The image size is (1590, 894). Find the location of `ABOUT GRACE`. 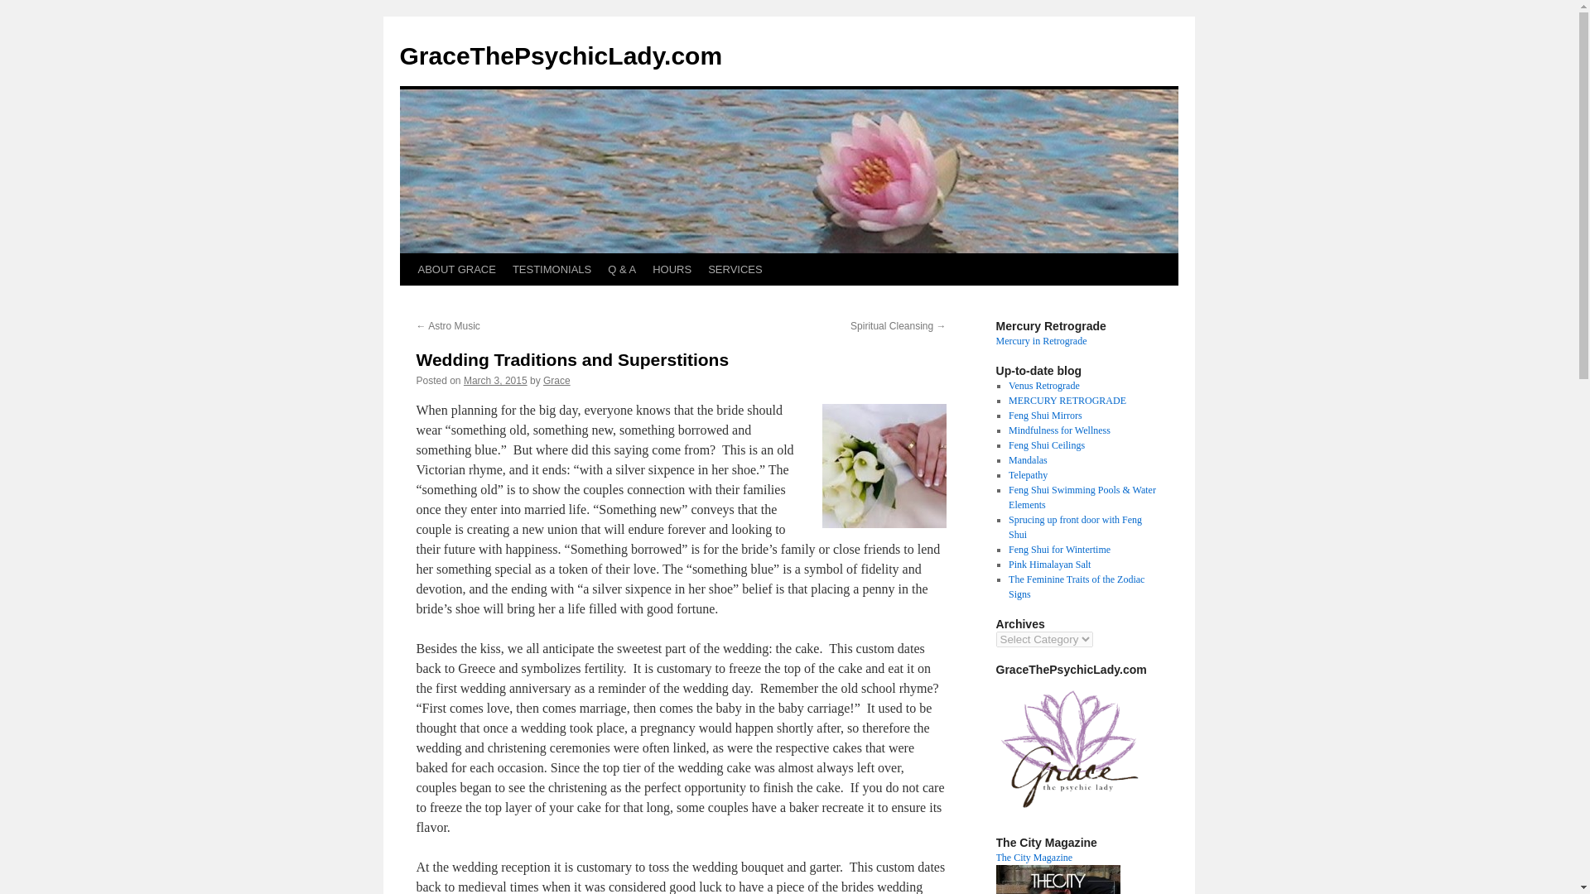

ABOUT GRACE is located at coordinates (455, 269).